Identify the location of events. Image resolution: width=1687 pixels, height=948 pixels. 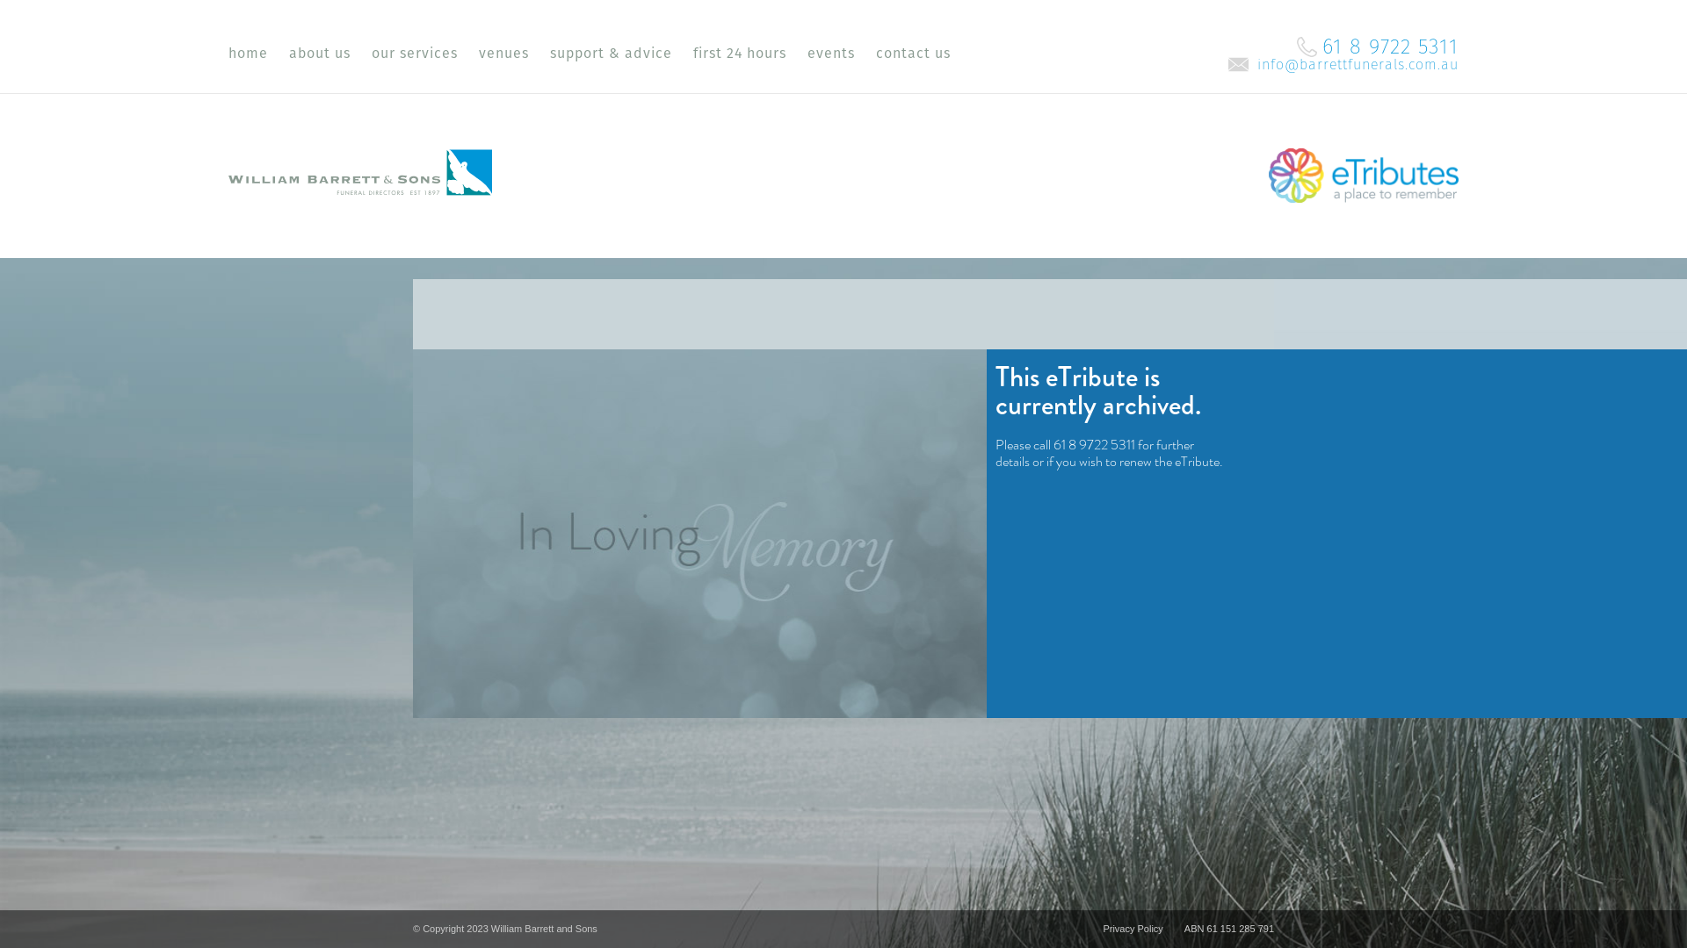
(829, 47).